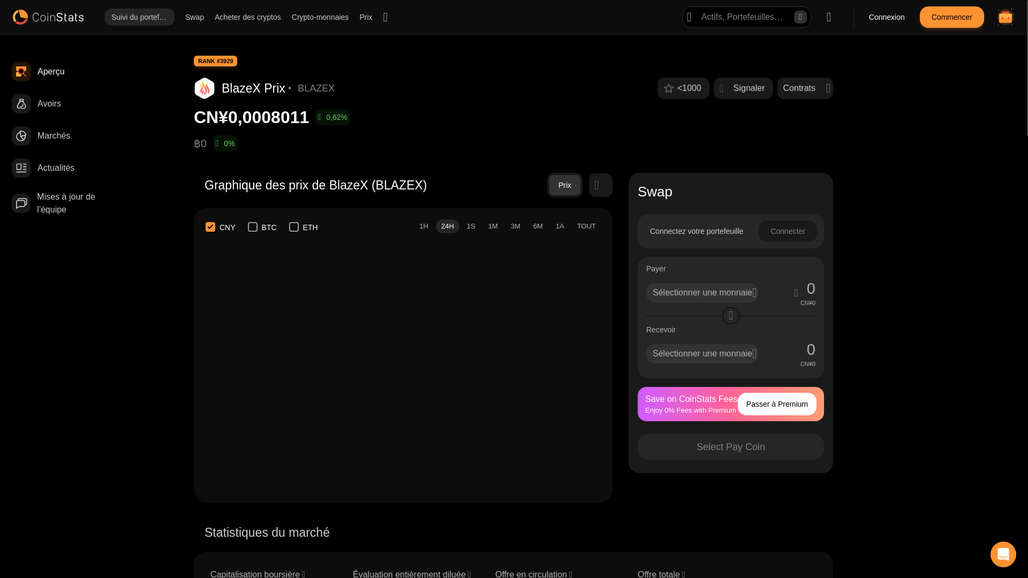 Image resolution: width=1028 pixels, height=578 pixels. Describe the element at coordinates (743, 88) in the screenshot. I see `Signaler` at that location.